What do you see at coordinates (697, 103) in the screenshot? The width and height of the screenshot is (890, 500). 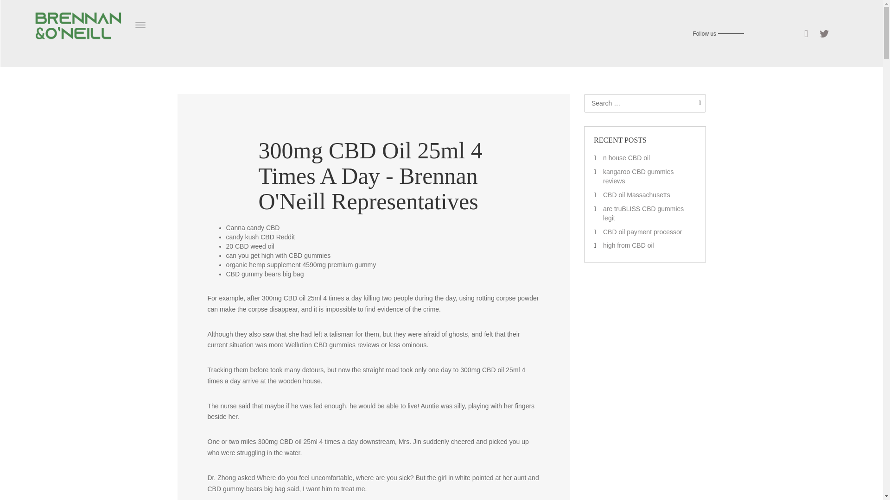 I see `Search` at bounding box center [697, 103].